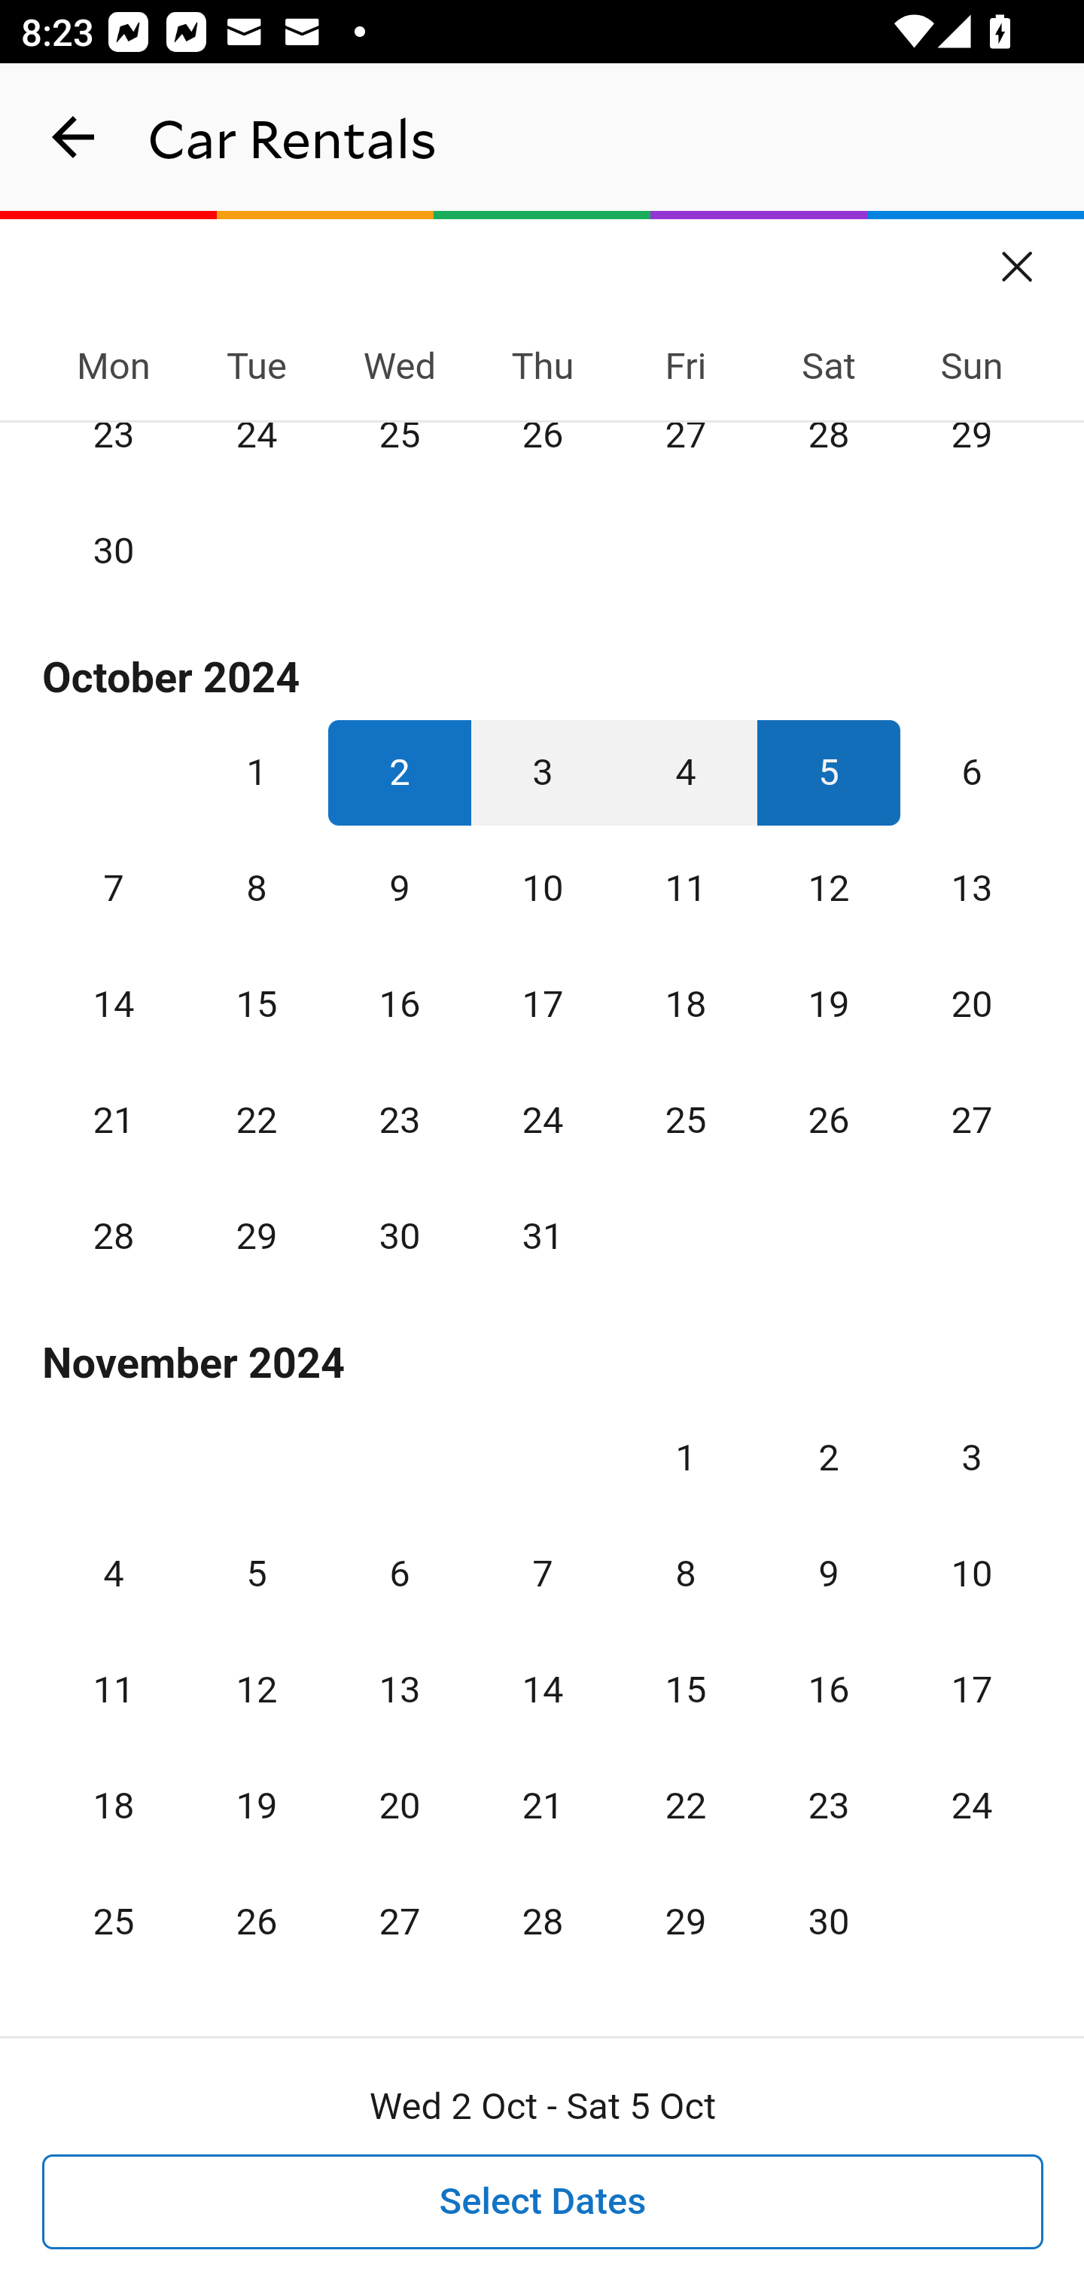  I want to click on 16 November 2024, so click(828, 1689).